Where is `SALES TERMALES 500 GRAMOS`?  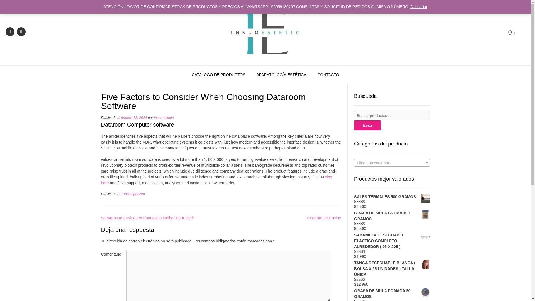 SALES TERMALES 500 GRAMOS is located at coordinates (392, 197).